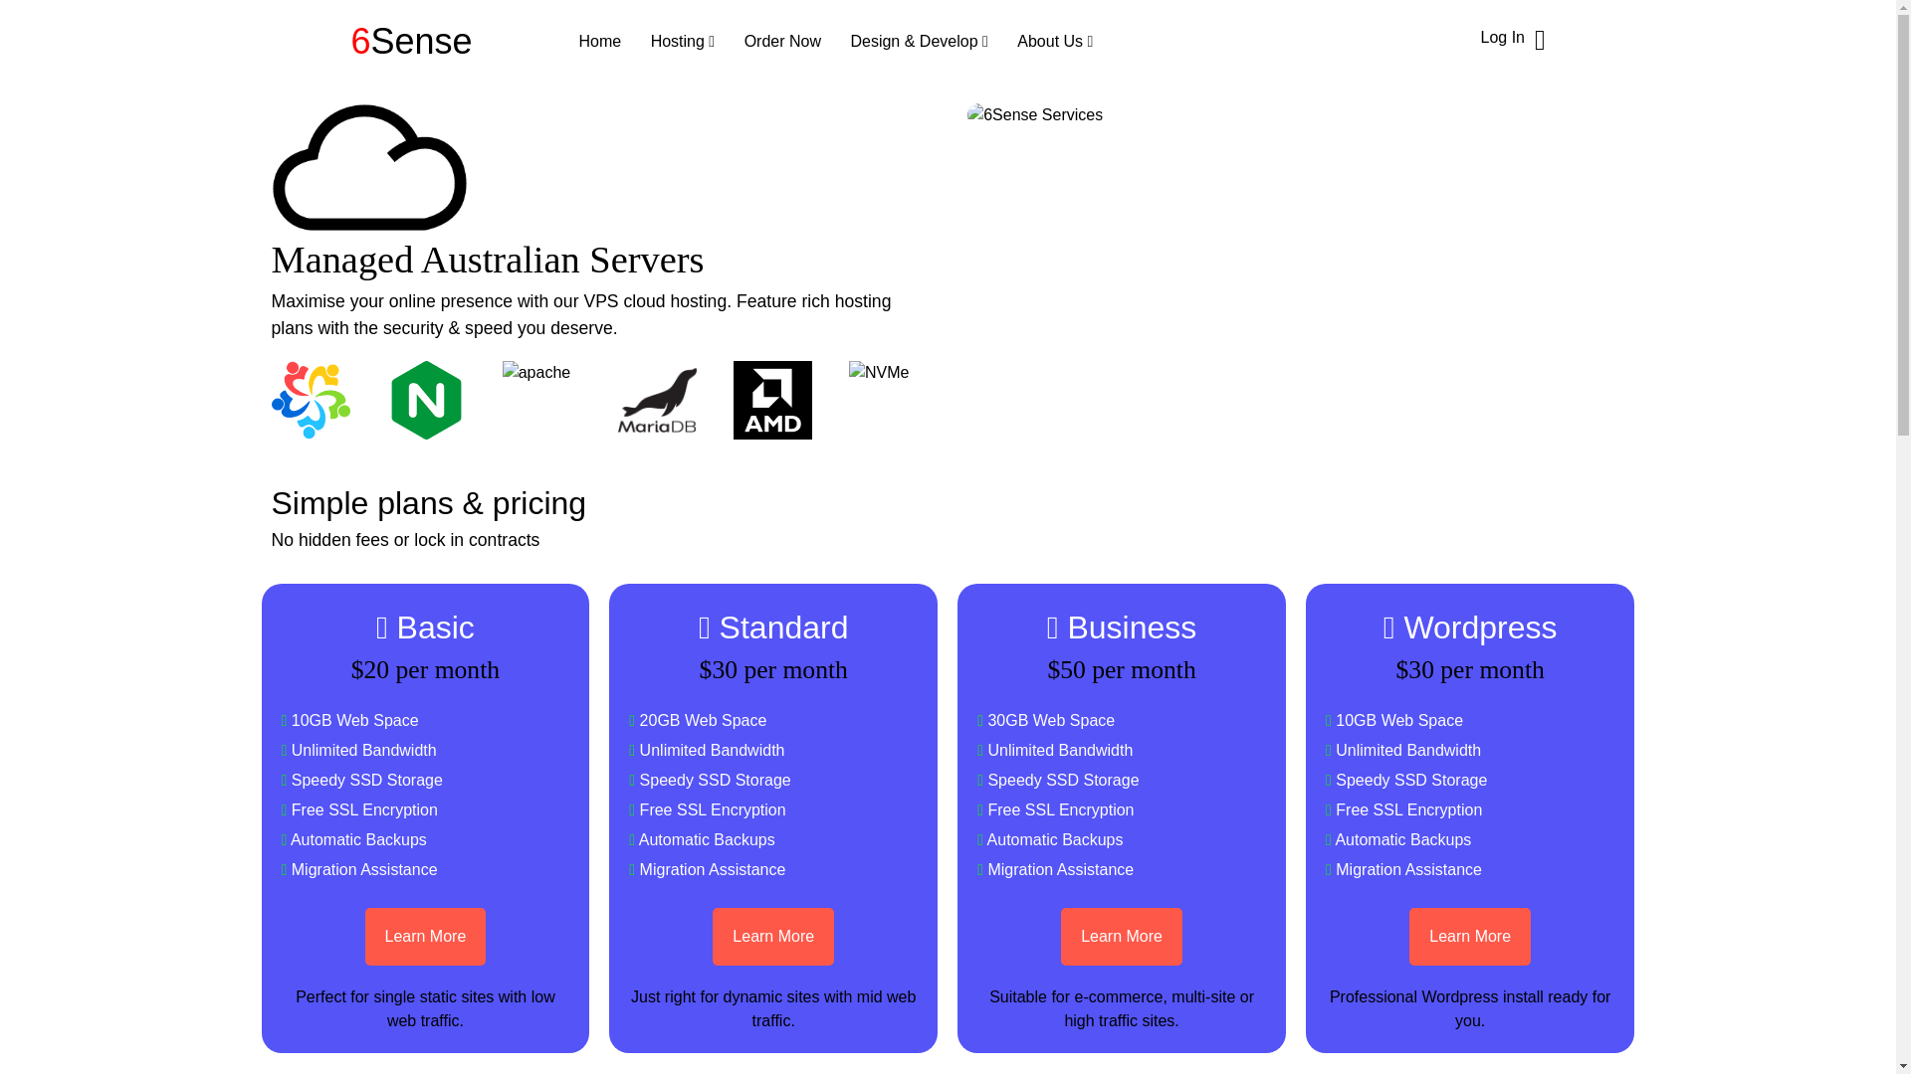  I want to click on Learn More, so click(424, 936).